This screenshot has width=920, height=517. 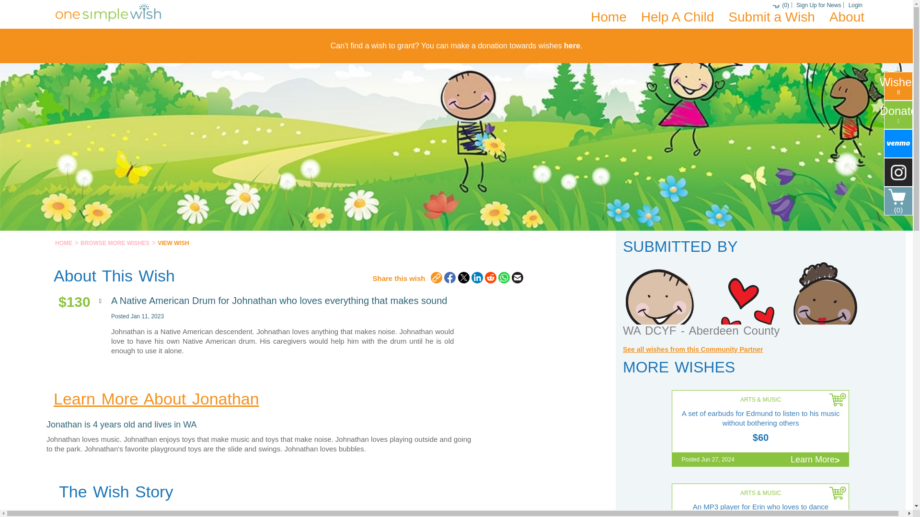 What do you see at coordinates (771, 17) in the screenshot?
I see `Submit a Wish` at bounding box center [771, 17].